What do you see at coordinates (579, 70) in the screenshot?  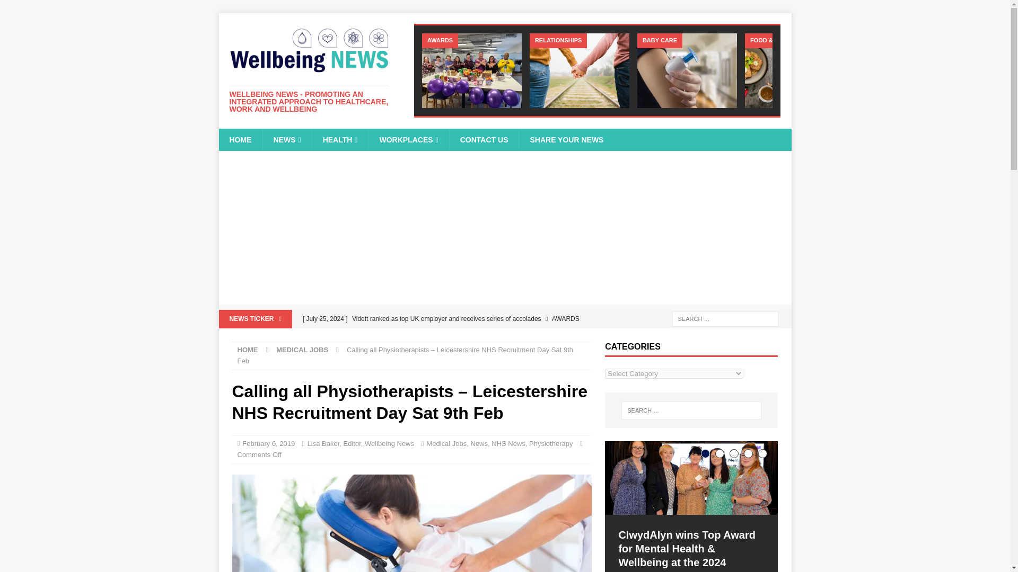 I see `Ways to work on your health as a couple` at bounding box center [579, 70].